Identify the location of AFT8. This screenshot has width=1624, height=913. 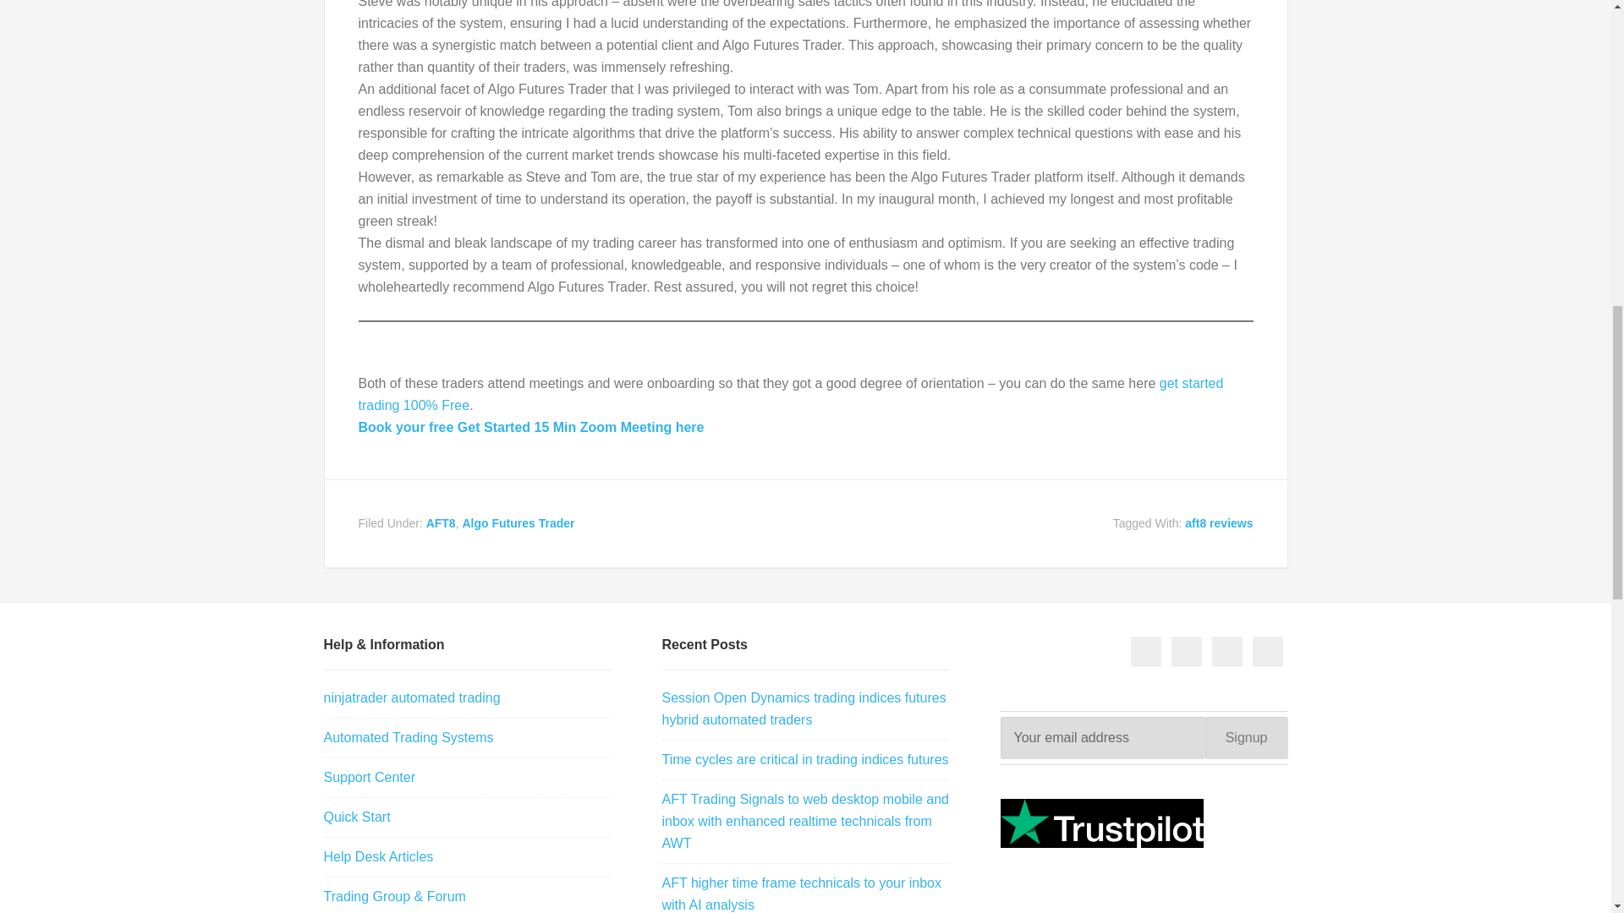
(441, 523).